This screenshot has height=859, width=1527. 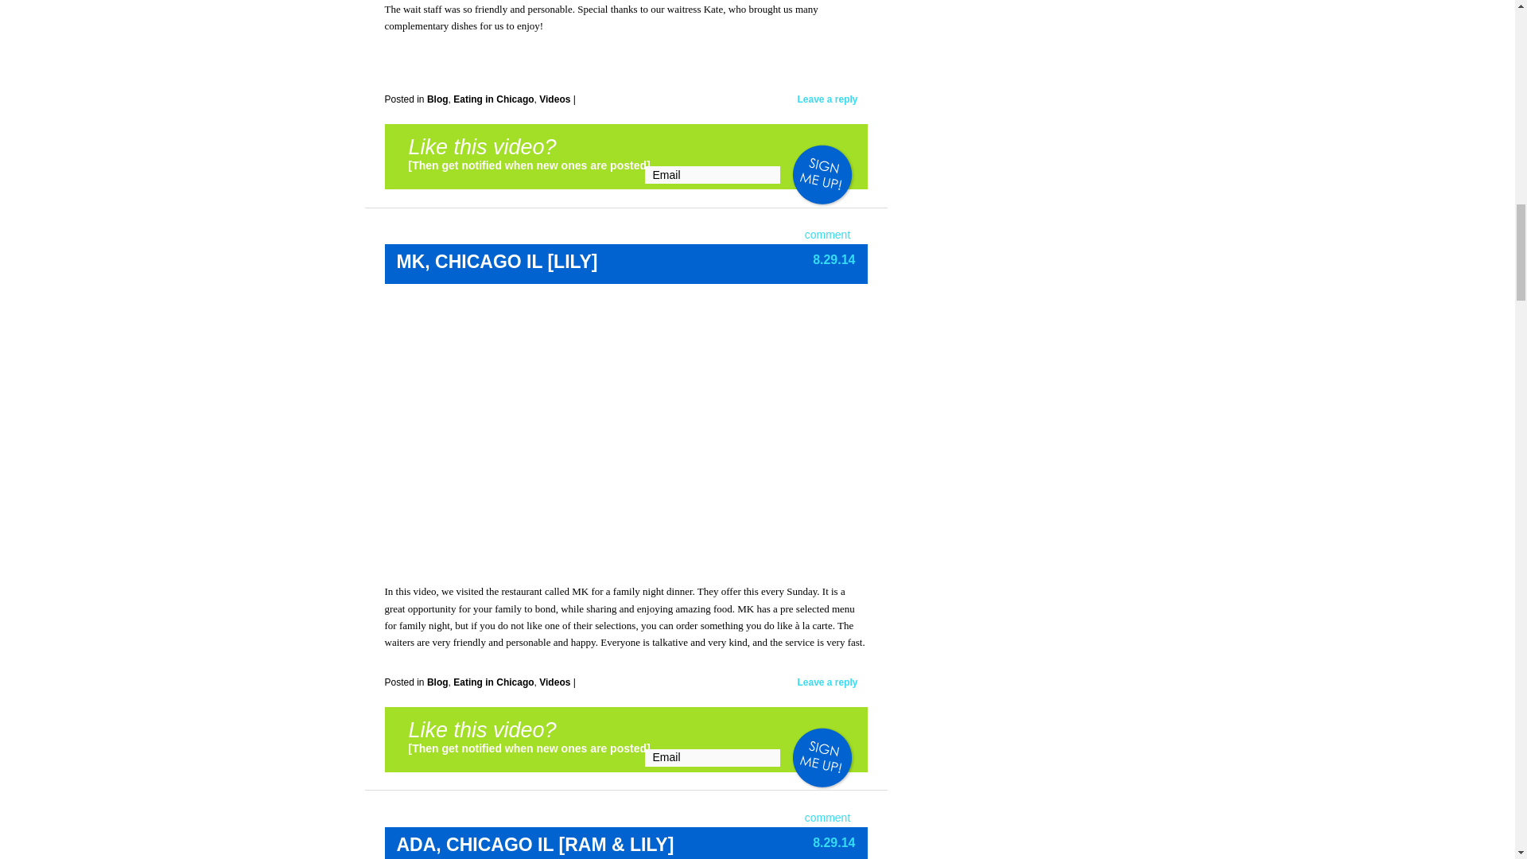 What do you see at coordinates (493, 682) in the screenshot?
I see `Eating in Chicago` at bounding box center [493, 682].